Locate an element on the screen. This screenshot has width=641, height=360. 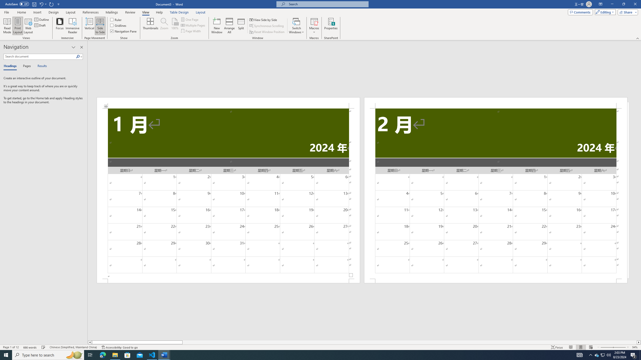
View Macros is located at coordinates (314, 21).